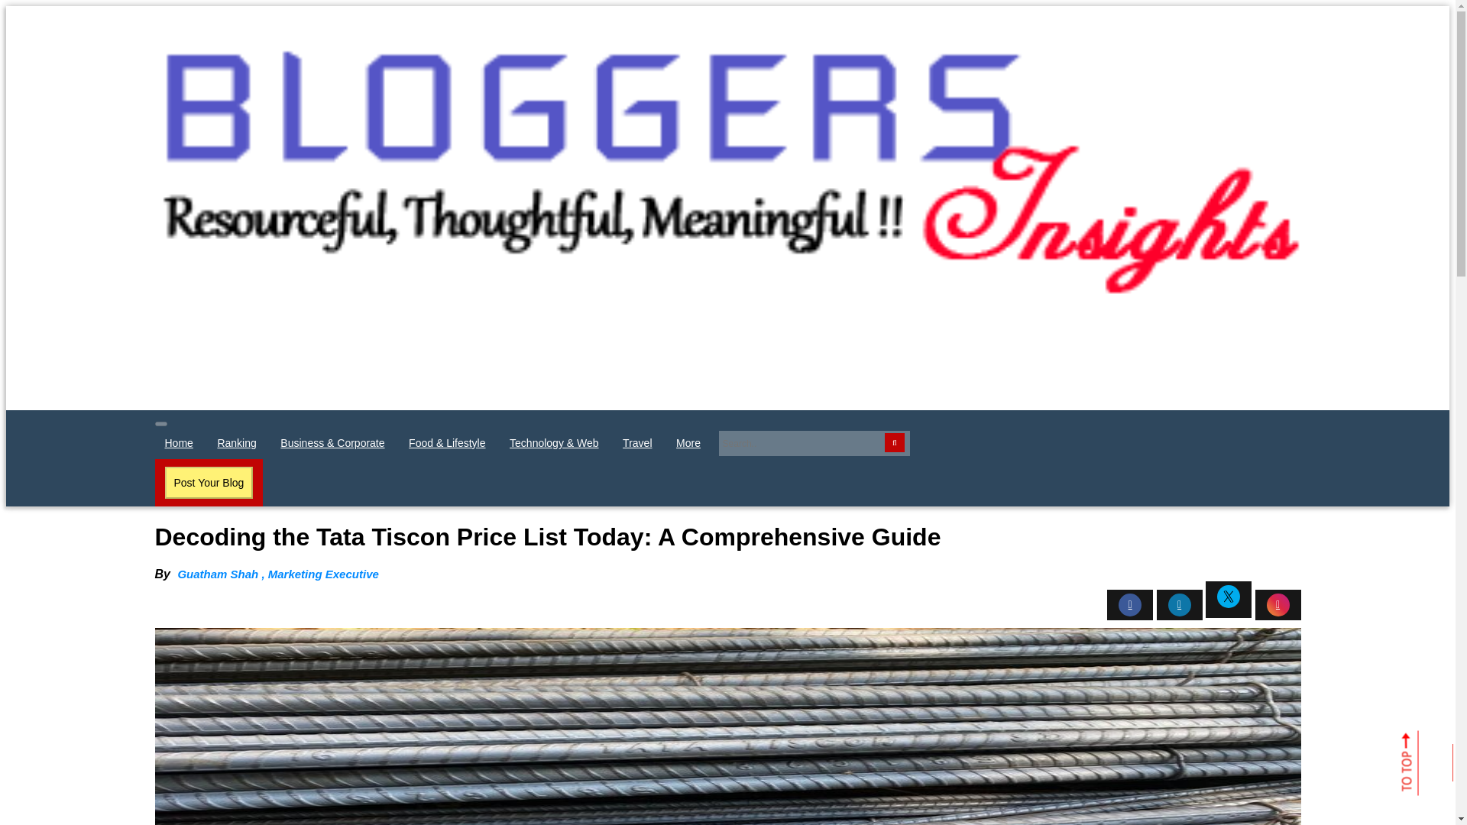 The height and width of the screenshot is (825, 1467). Describe the element at coordinates (432, 376) in the screenshot. I see `3rd party ad content` at that location.